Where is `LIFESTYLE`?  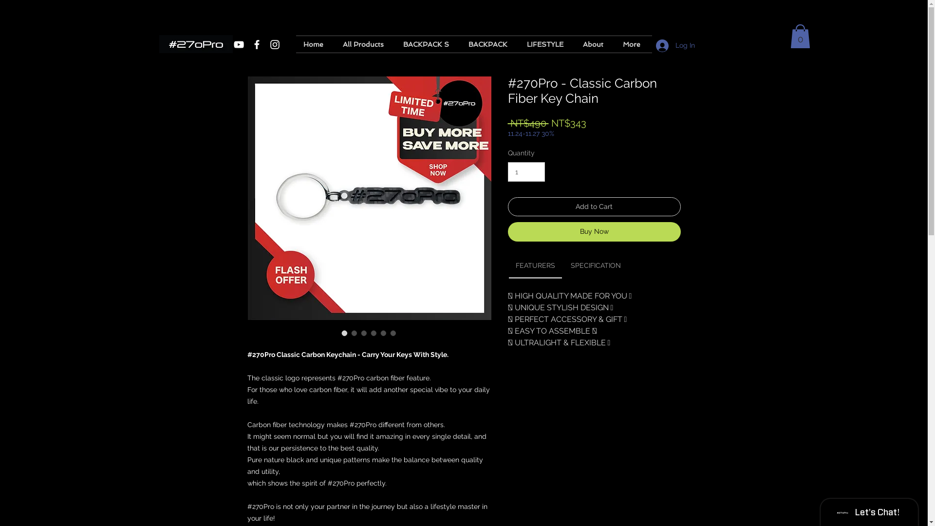
LIFESTYLE is located at coordinates (547, 44).